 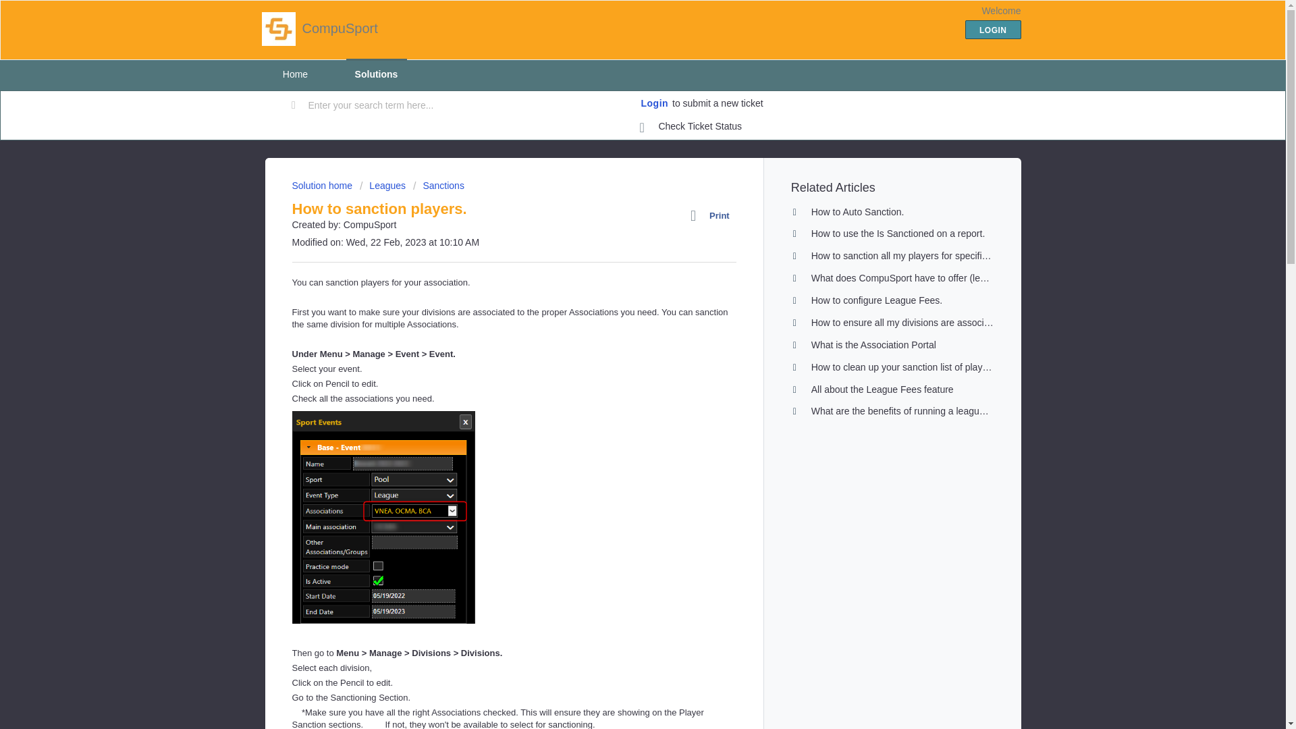 I want to click on Solutions, so click(x=376, y=74).